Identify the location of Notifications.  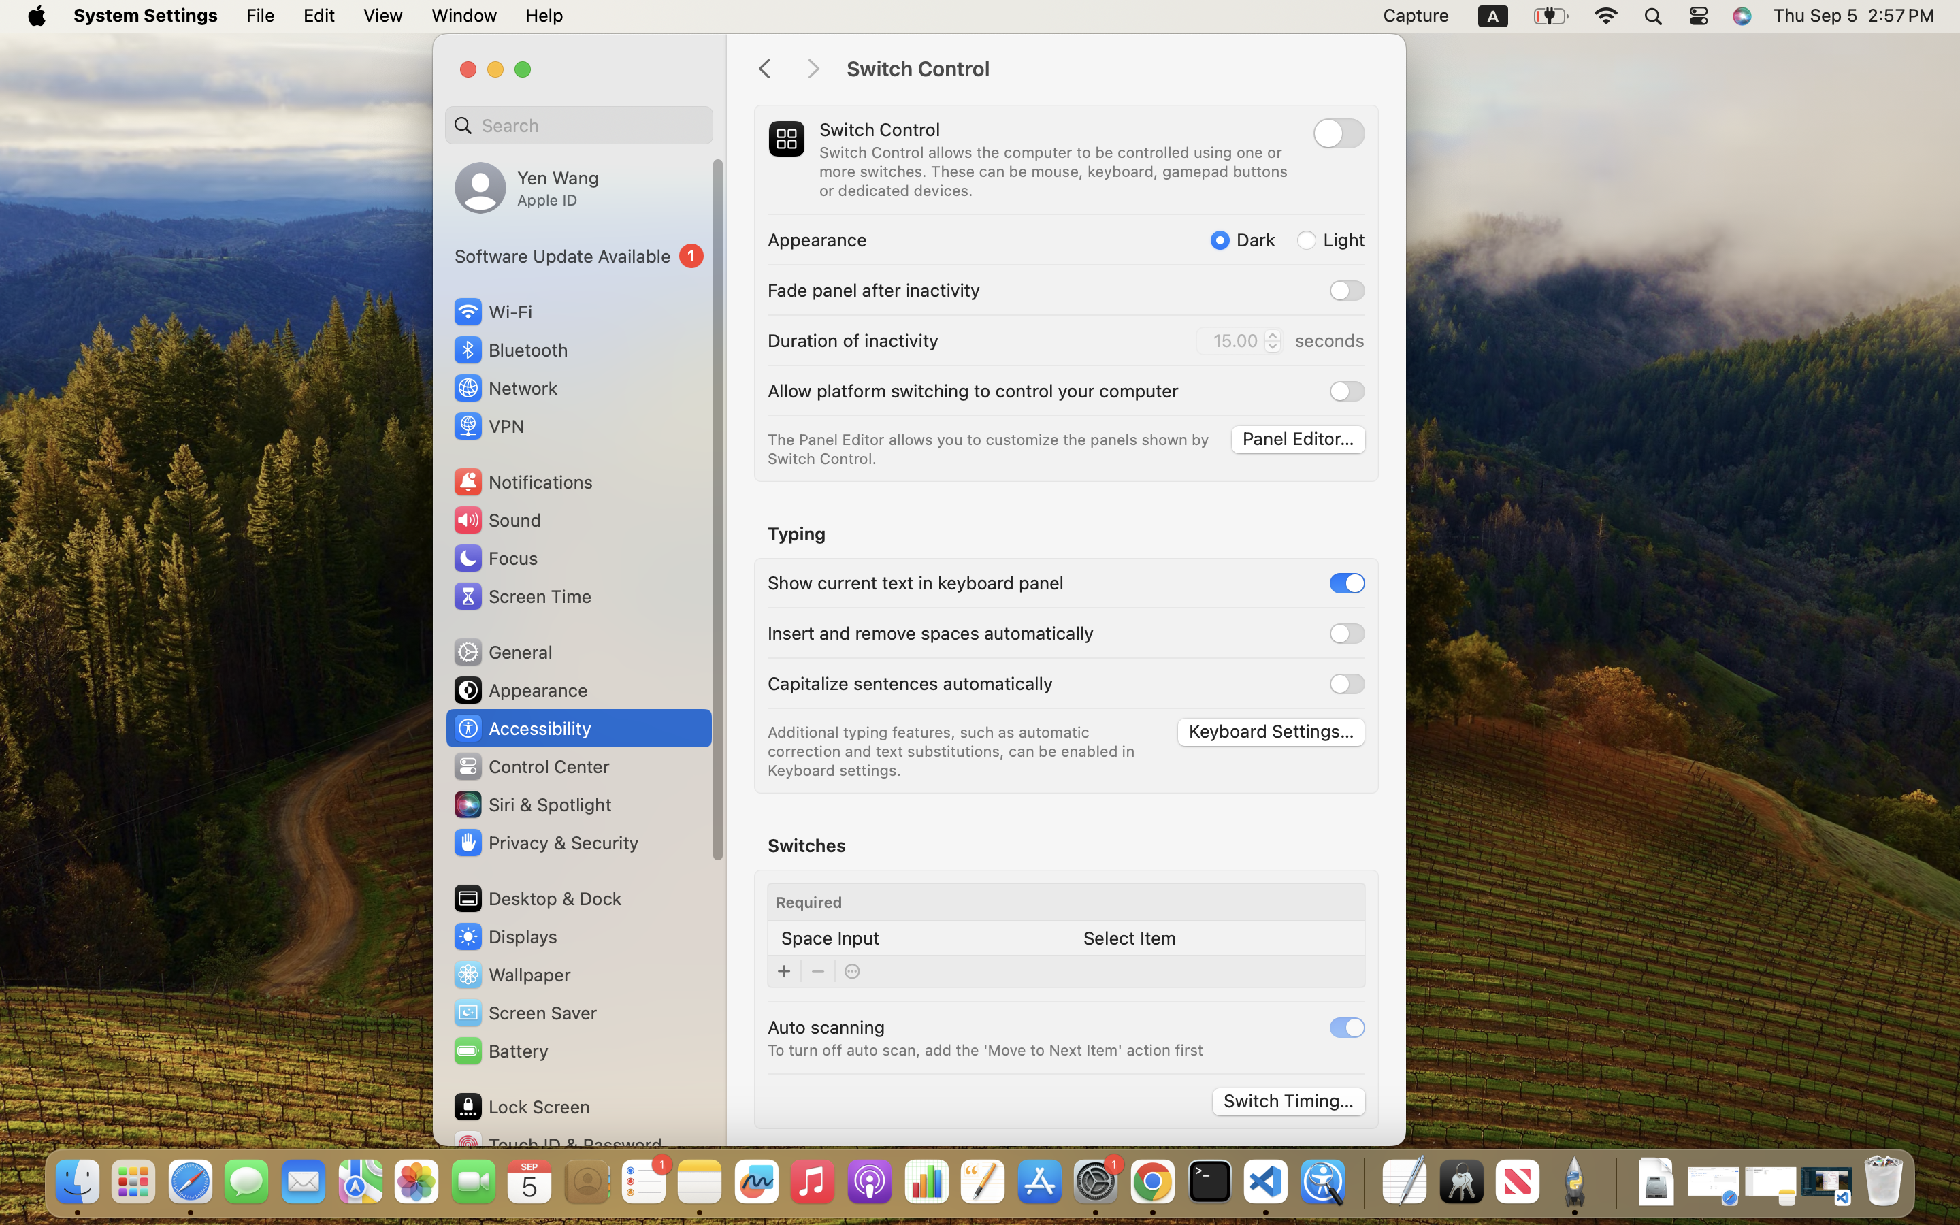
(523, 482).